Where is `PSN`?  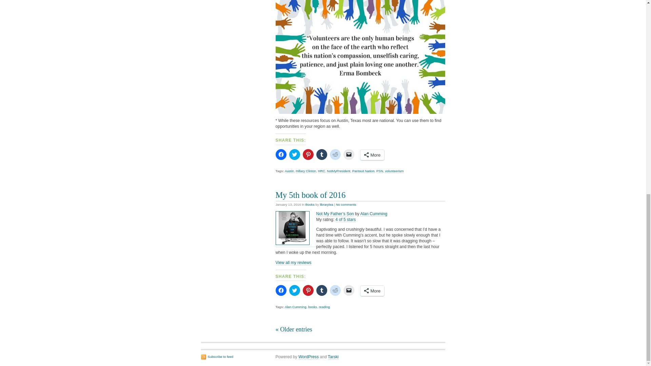 PSN is located at coordinates (380, 171).